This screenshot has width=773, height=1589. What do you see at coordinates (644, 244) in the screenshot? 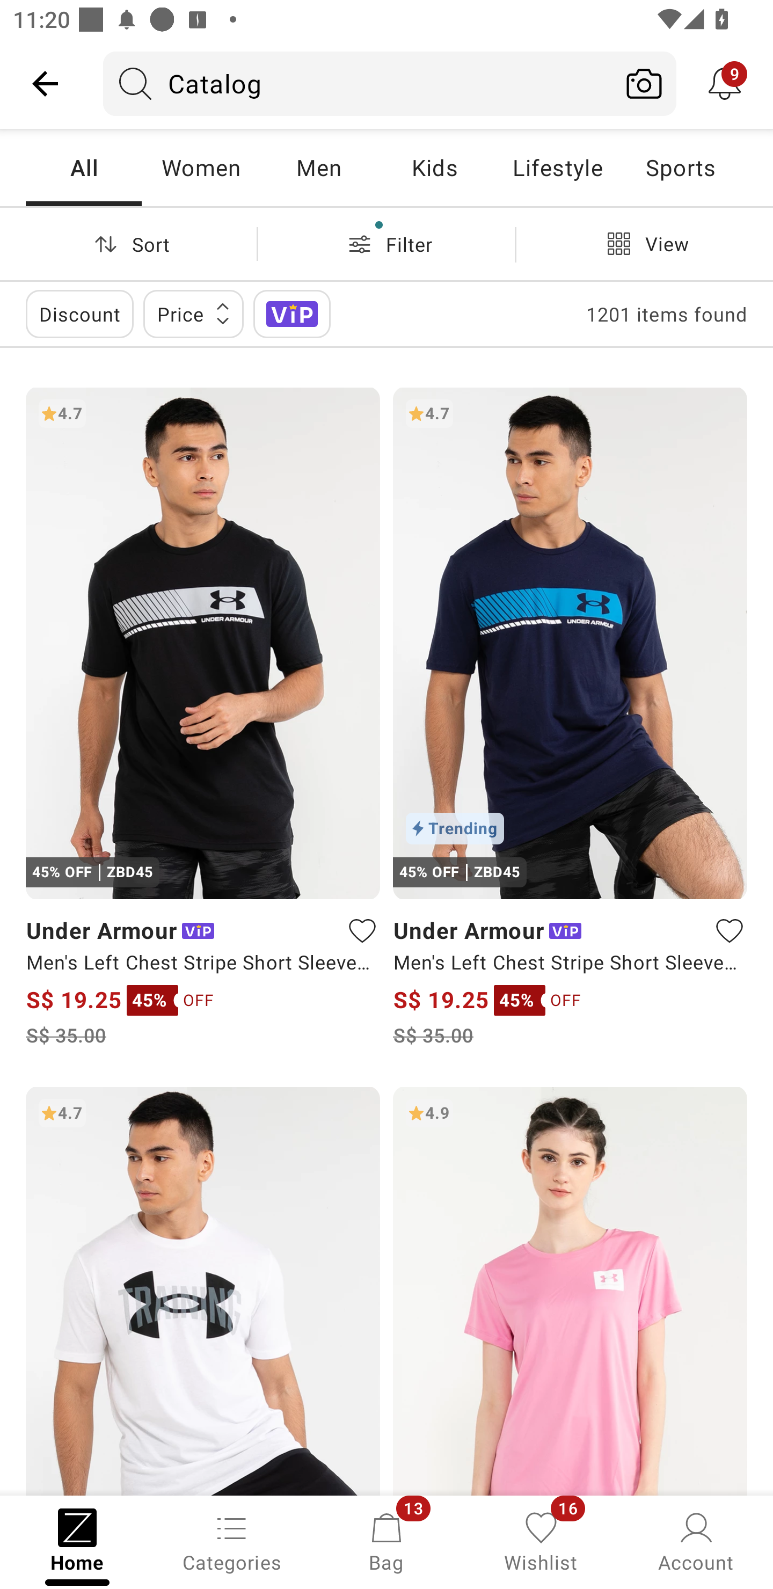
I see `View` at bounding box center [644, 244].